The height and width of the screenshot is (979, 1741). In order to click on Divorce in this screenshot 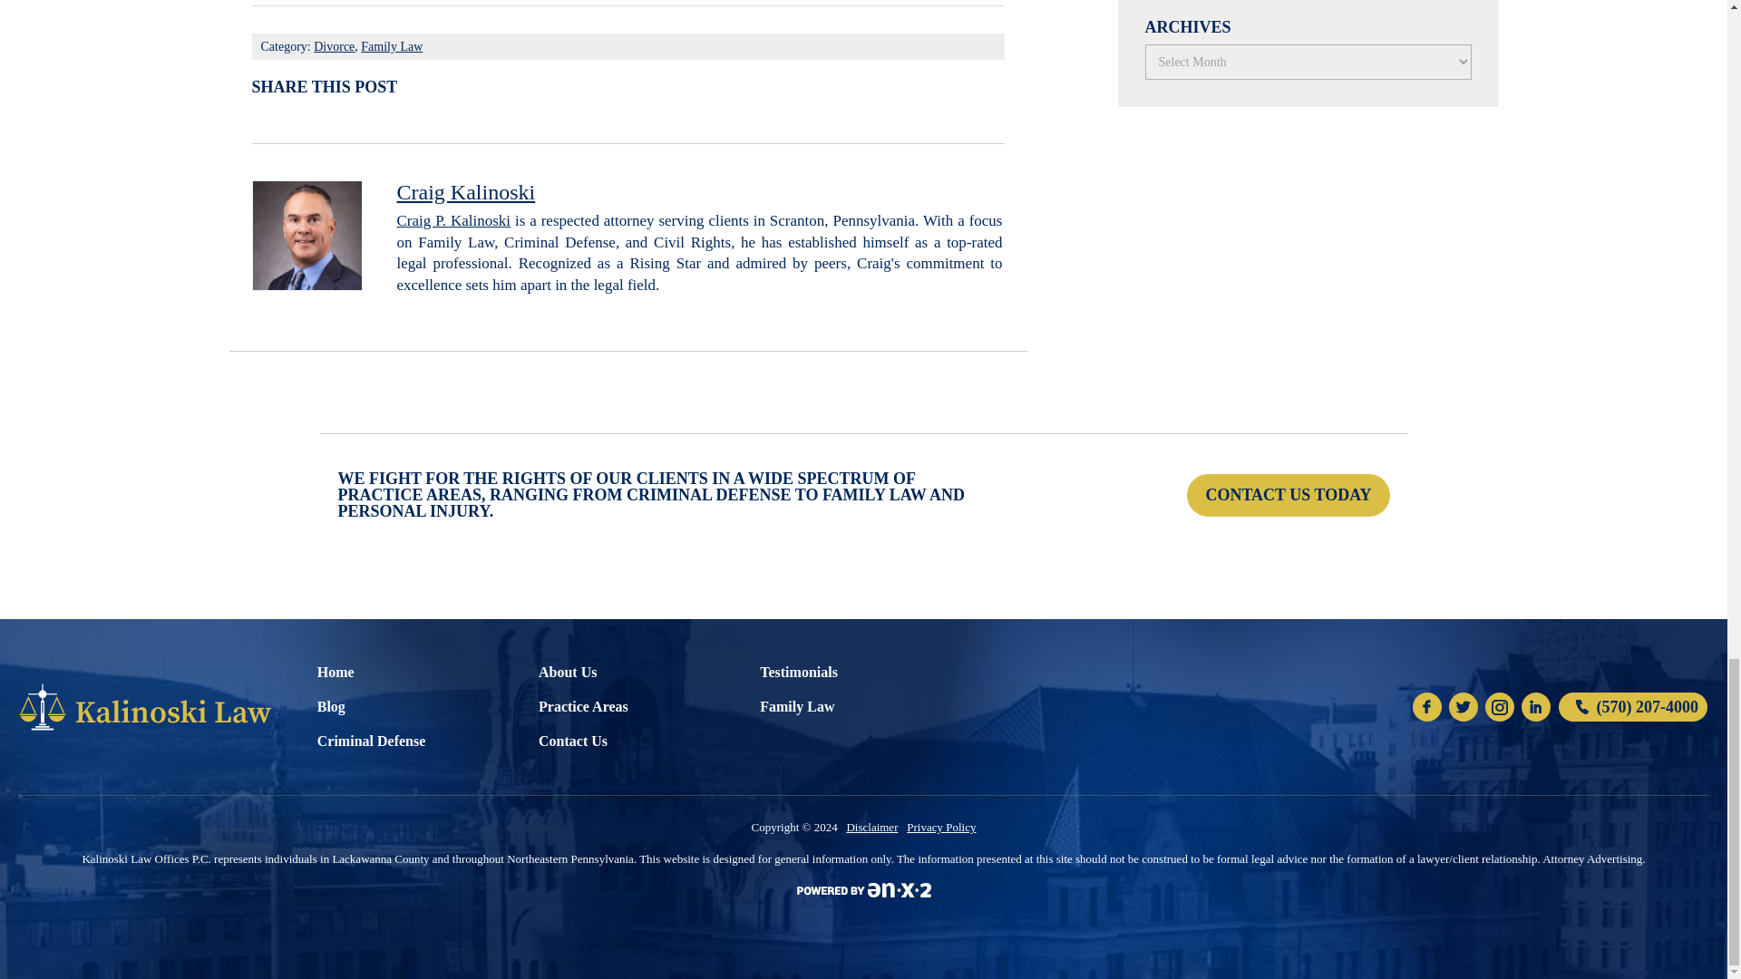, I will do `click(334, 47)`.